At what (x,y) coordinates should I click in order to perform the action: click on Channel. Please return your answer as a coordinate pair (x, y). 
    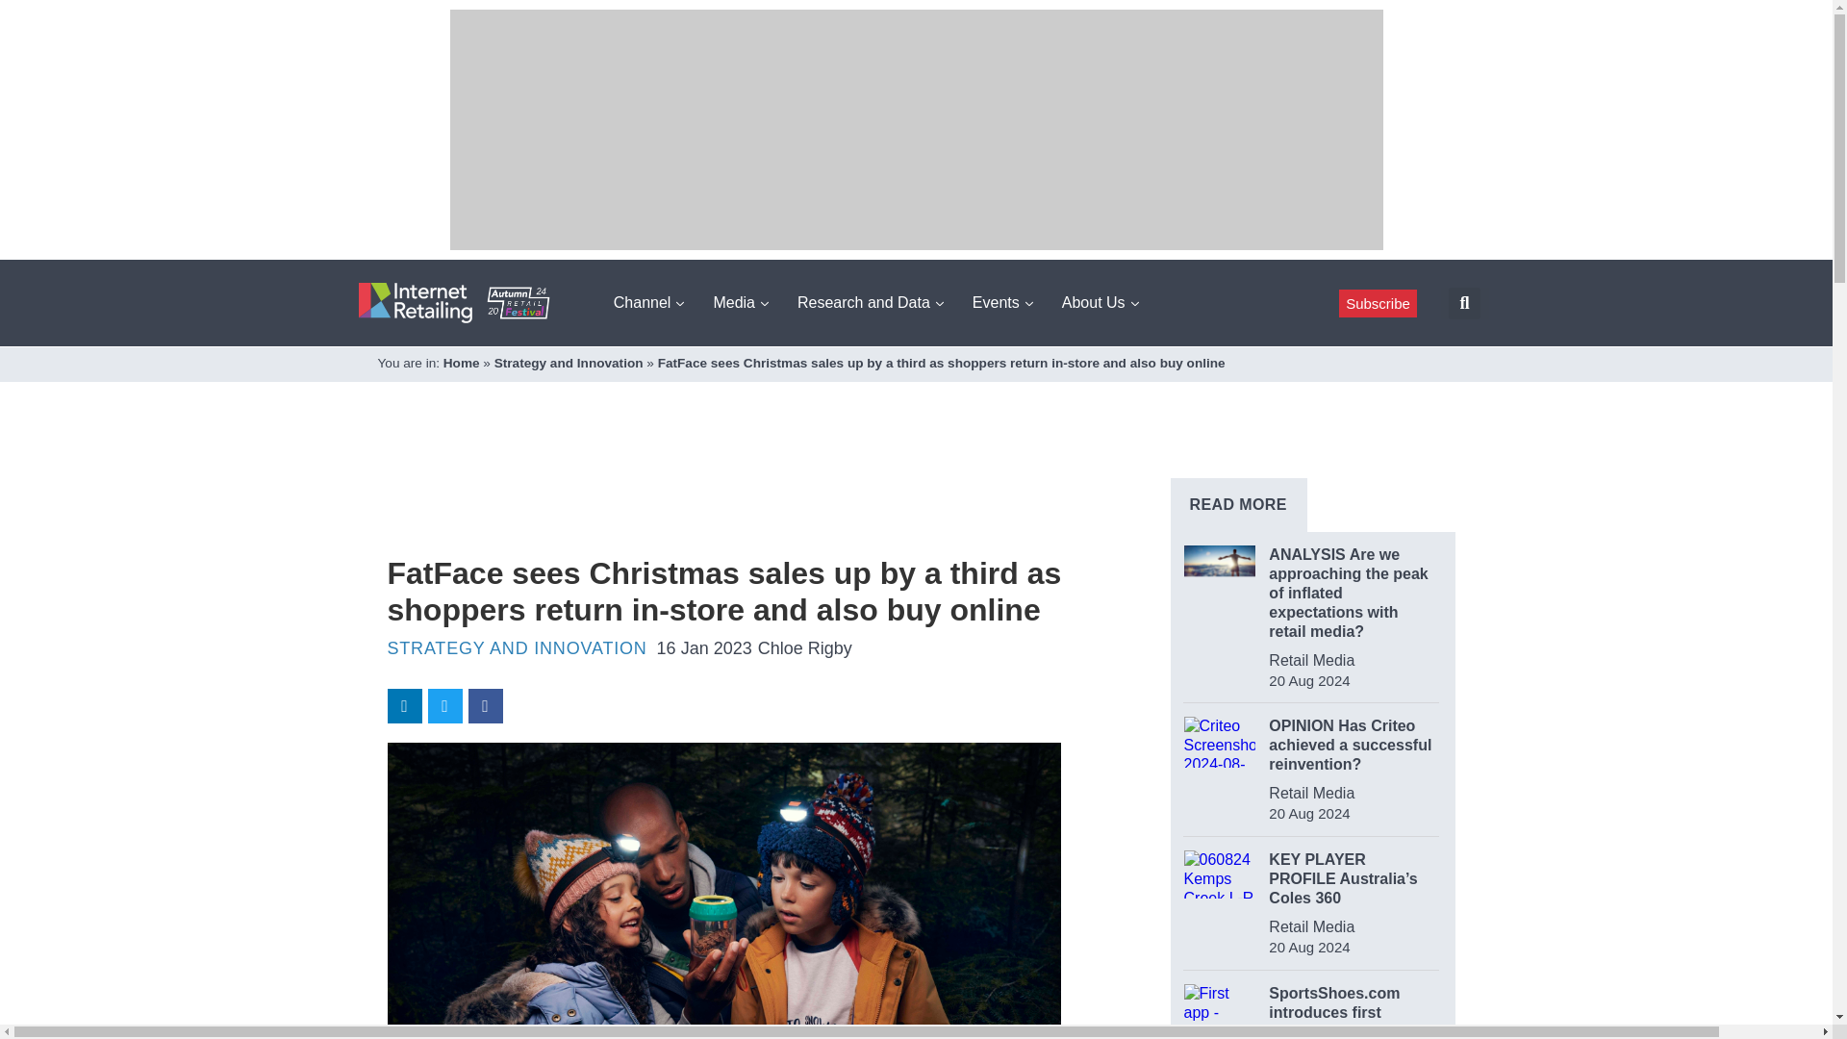
    Looking at the image, I should click on (648, 302).